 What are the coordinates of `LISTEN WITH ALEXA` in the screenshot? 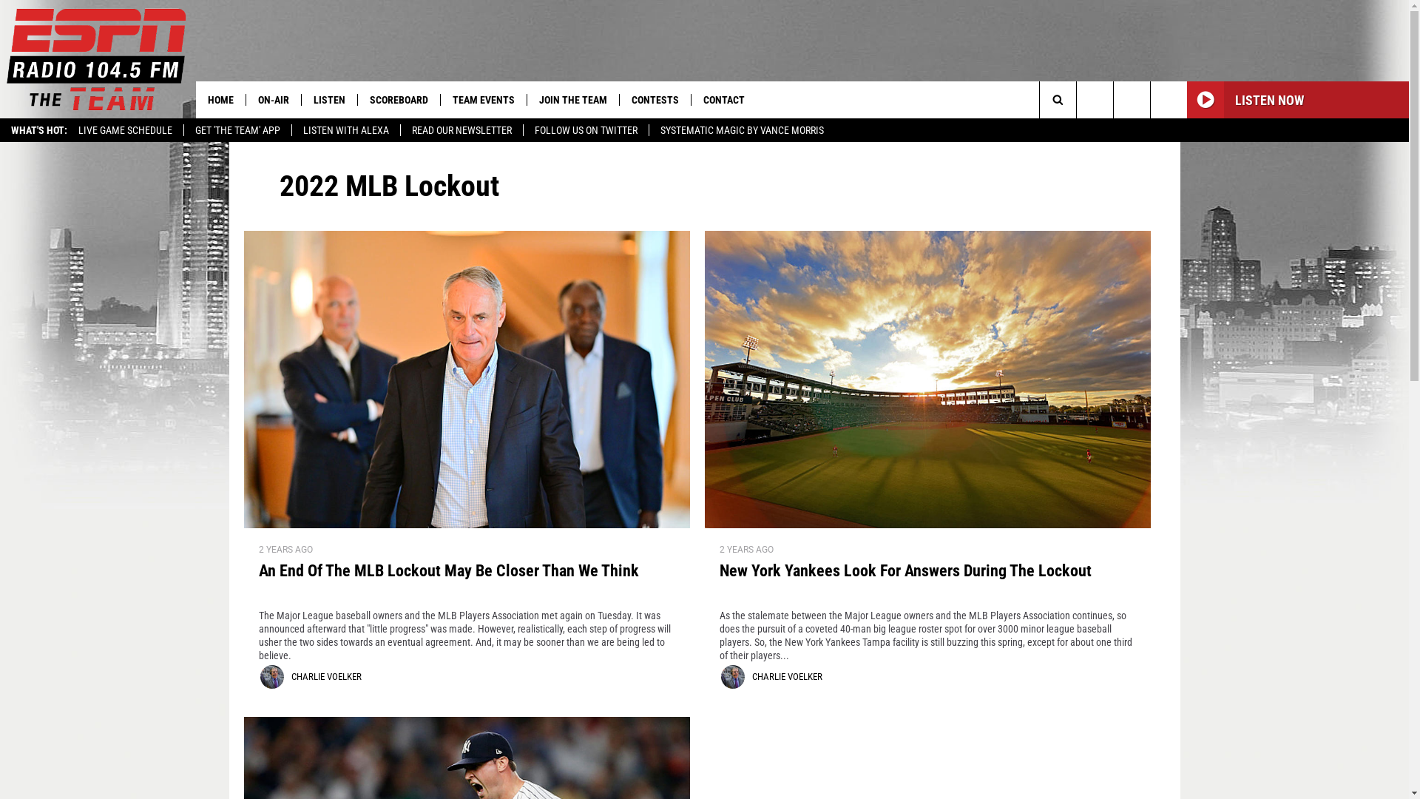 It's located at (346, 130).